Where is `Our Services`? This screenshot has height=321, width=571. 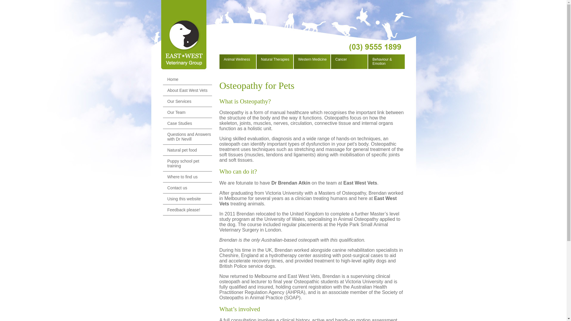
Our Services is located at coordinates (187, 102).